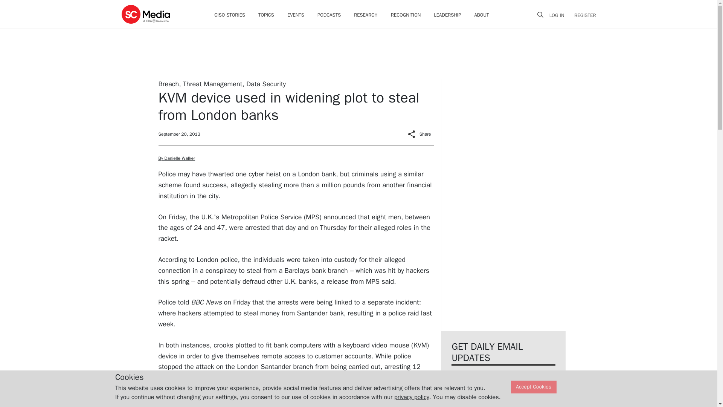 The width and height of the screenshot is (723, 407). Describe the element at coordinates (406, 15) in the screenshot. I see `RECOGNITION` at that location.